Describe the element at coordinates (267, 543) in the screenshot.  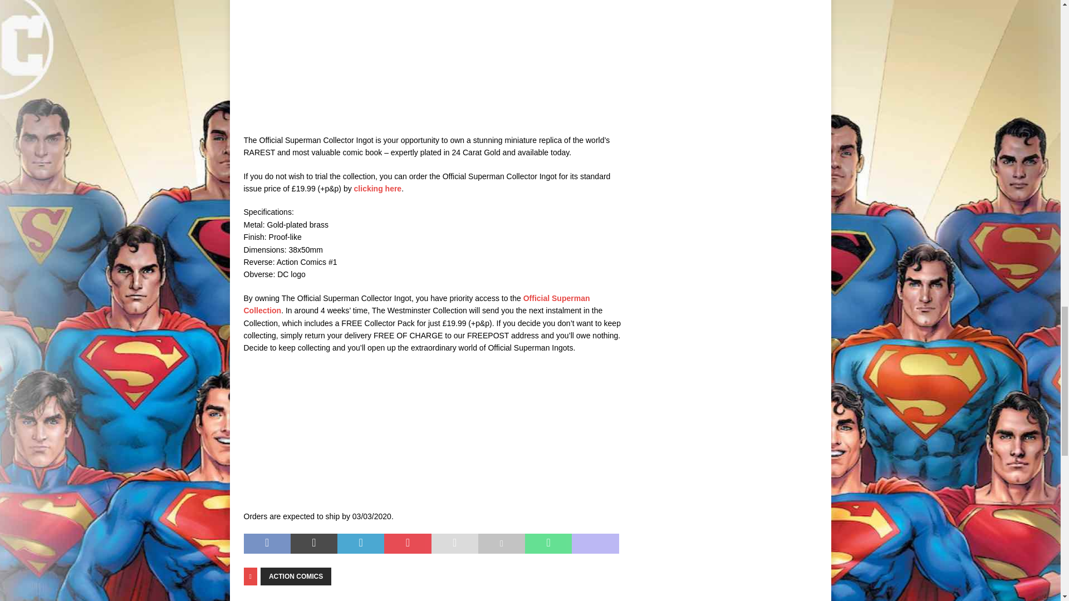
I see `Share on Facebook` at that location.